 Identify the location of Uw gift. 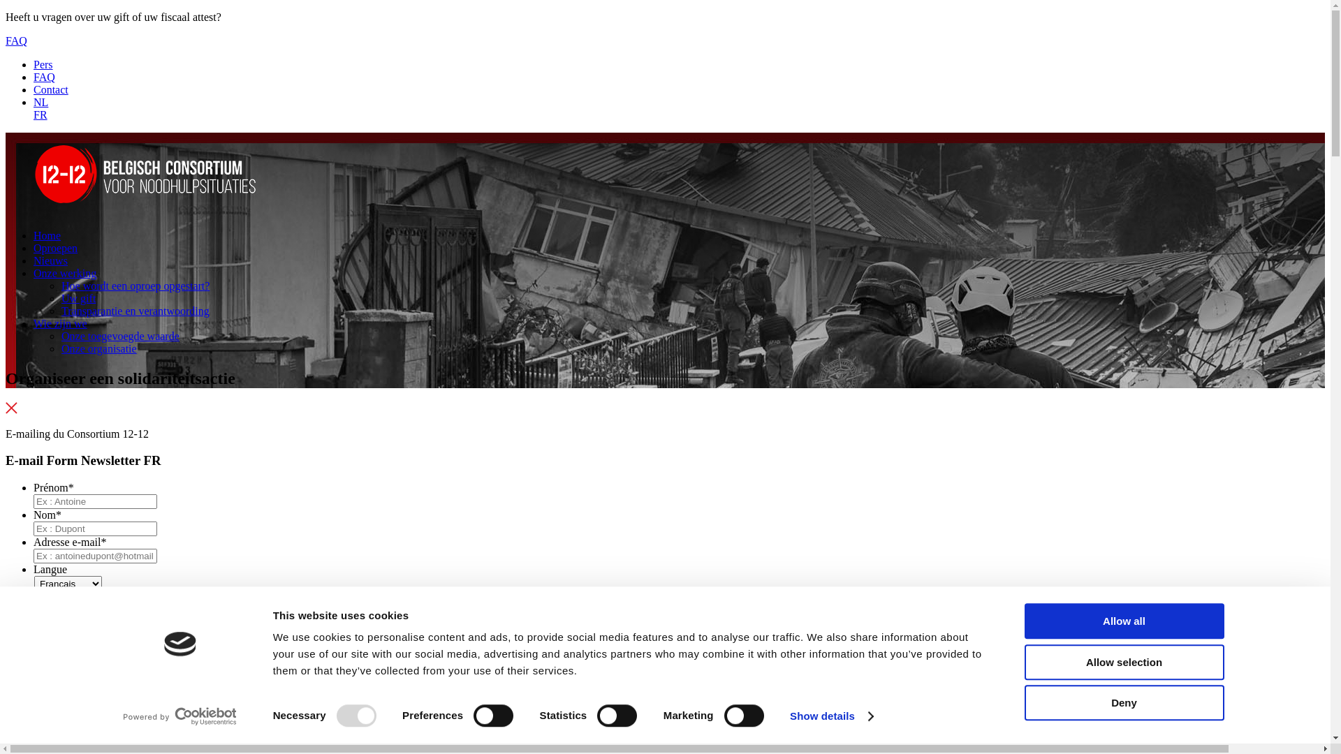
(78, 299).